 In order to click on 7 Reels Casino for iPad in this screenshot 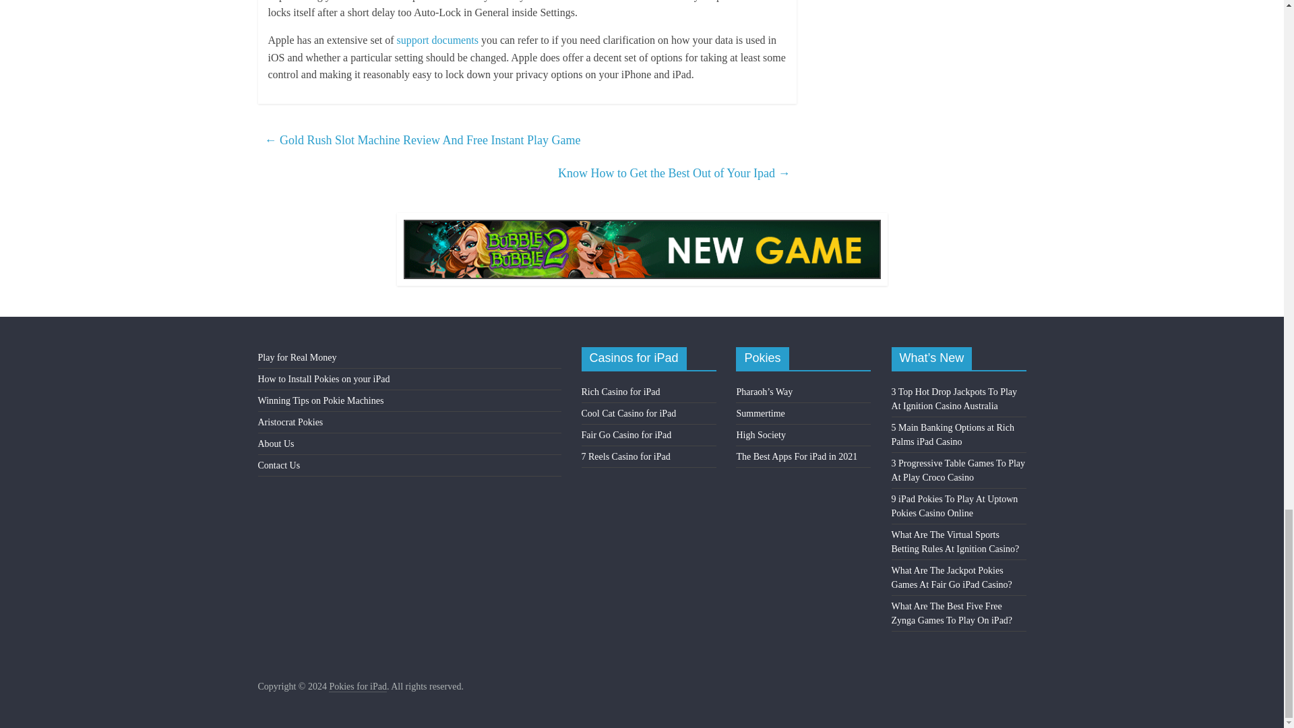, I will do `click(625, 456)`.